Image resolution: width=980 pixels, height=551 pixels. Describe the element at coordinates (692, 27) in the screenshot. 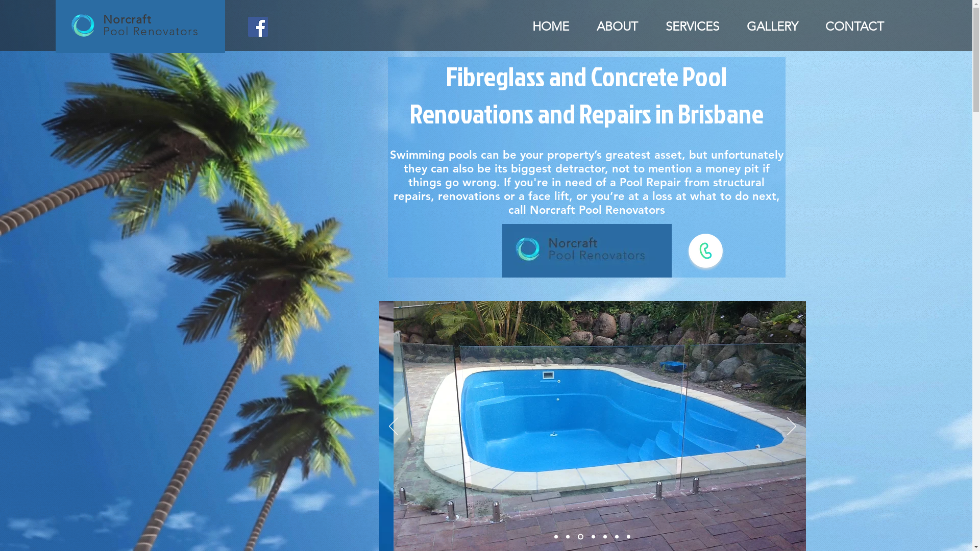

I see `SERVICES` at that location.